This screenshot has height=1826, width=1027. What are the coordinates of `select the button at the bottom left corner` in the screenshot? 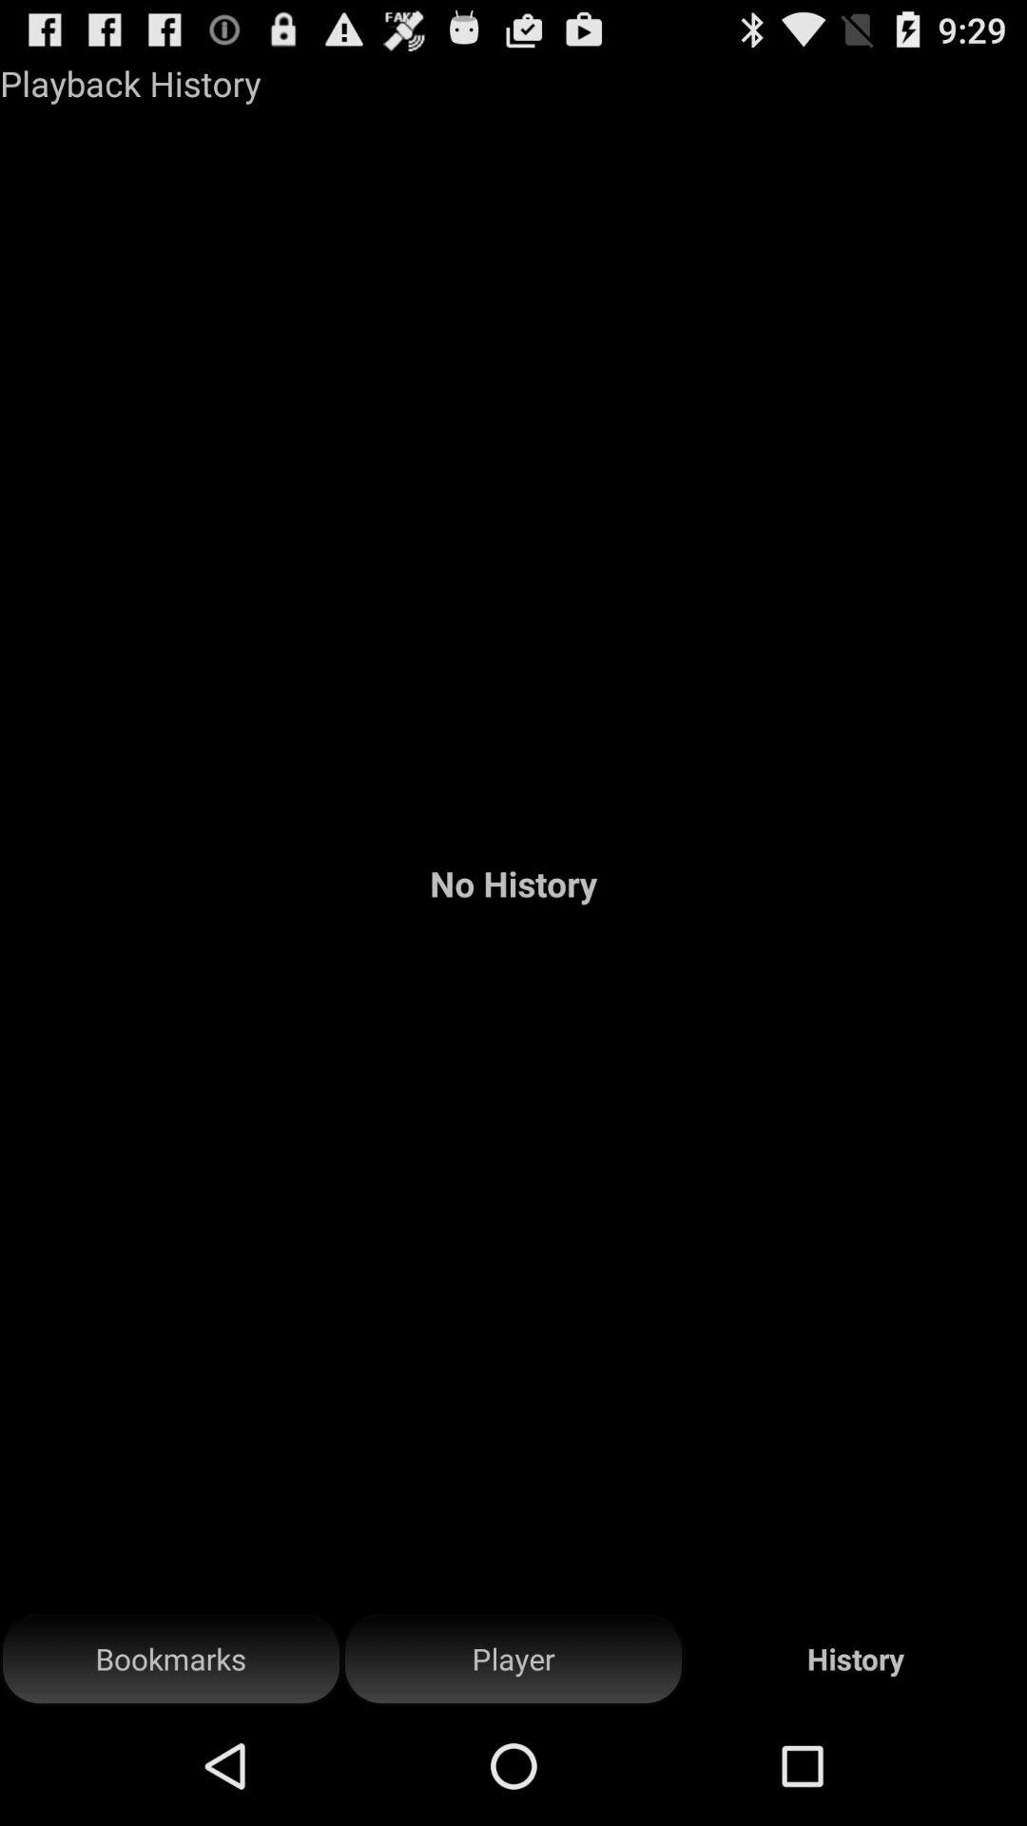 It's located at (171, 1659).